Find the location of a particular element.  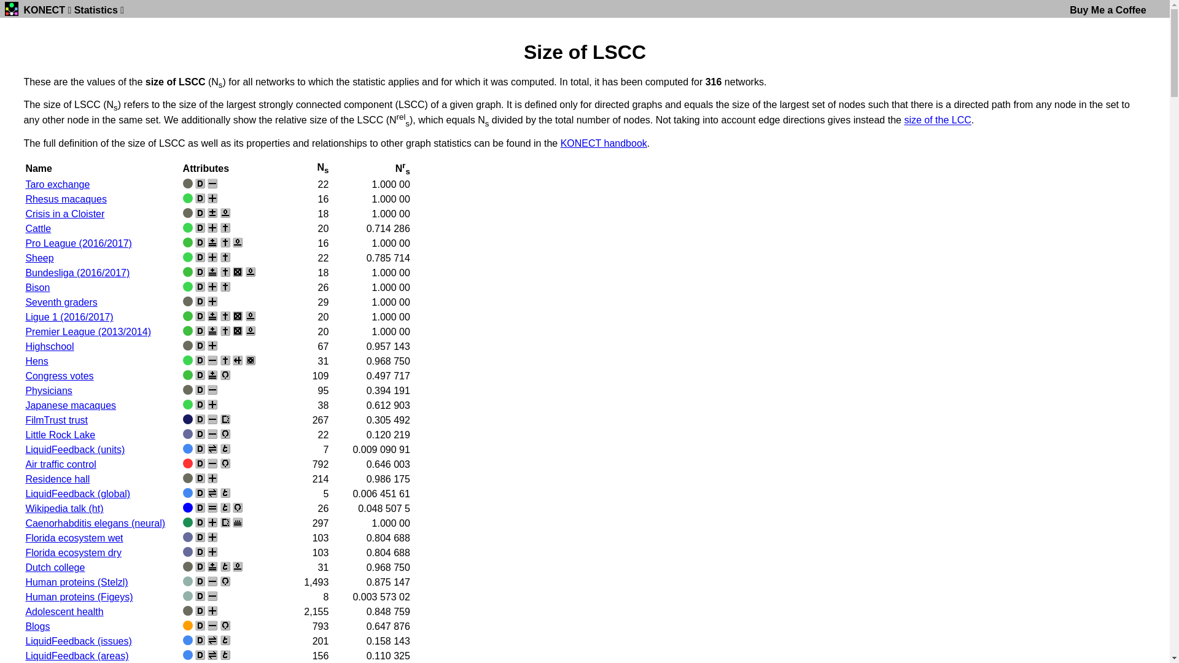

Unipartite, directed is located at coordinates (200, 213).